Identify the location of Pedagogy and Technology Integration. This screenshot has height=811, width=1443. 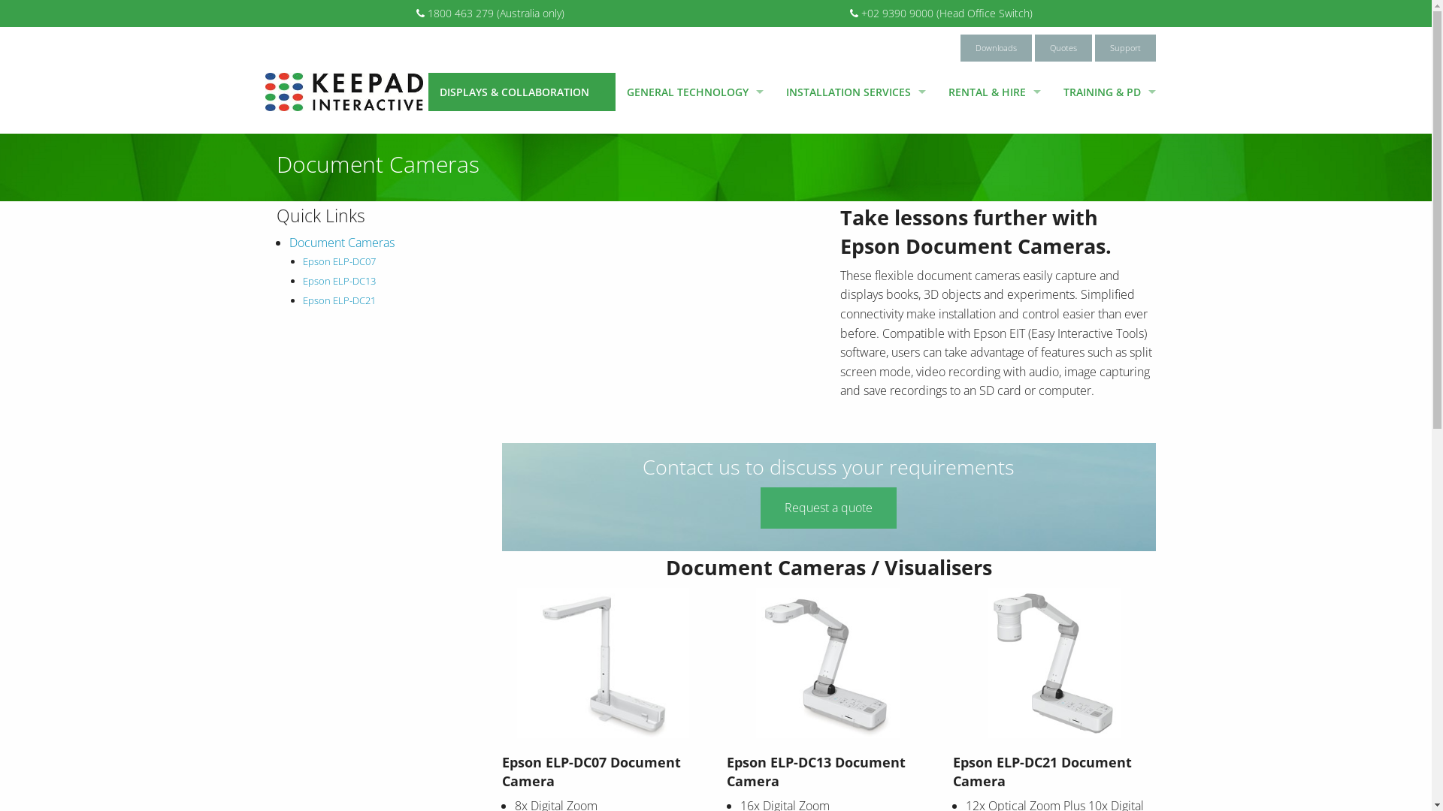
(1109, 195).